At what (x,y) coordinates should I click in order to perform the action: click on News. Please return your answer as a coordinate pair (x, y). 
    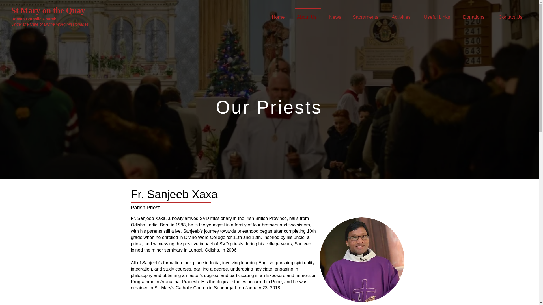
    Looking at the image, I should click on (336, 15).